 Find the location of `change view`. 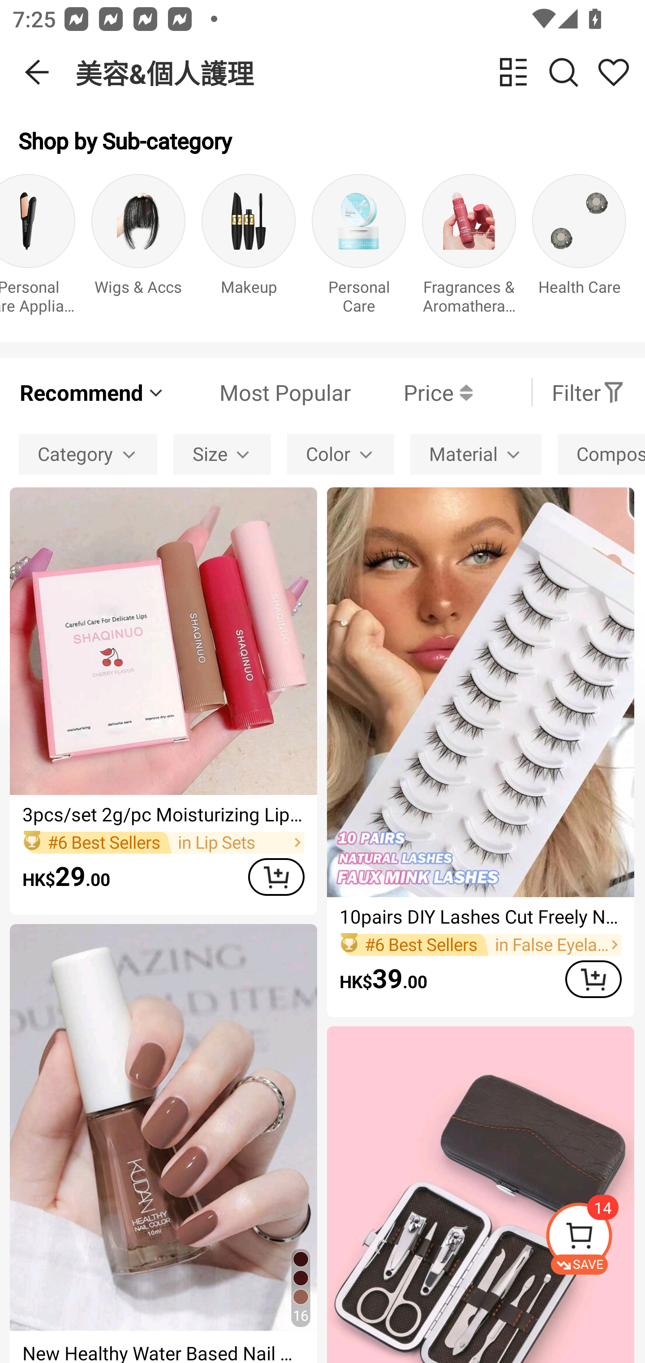

change view is located at coordinates (513, 72).